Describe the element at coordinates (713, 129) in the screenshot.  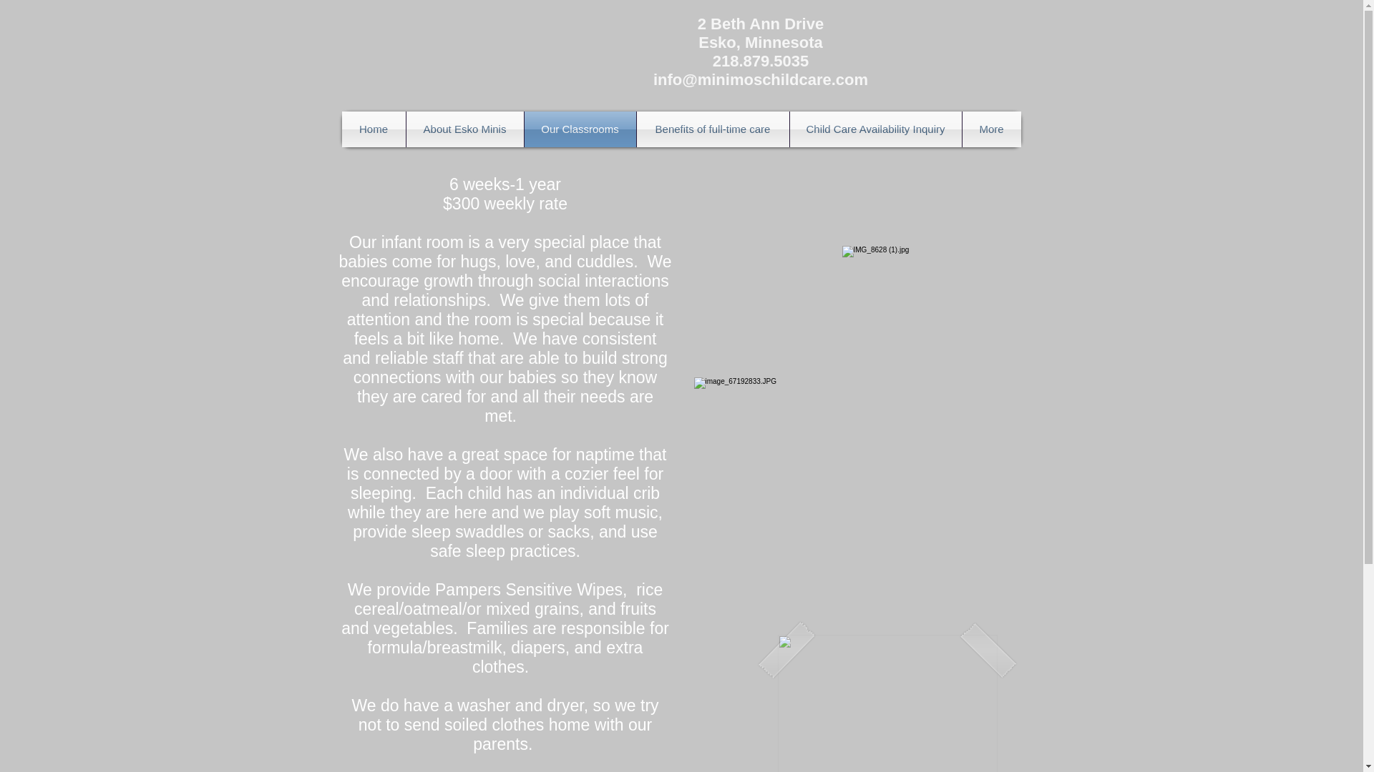
I see `Benefits of full-time care` at that location.